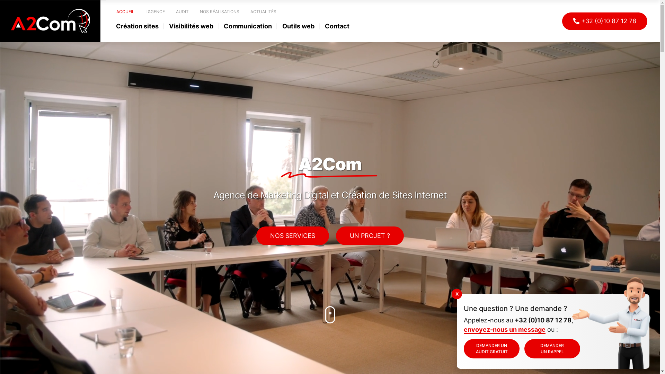 The image size is (665, 374). What do you see at coordinates (457, 294) in the screenshot?
I see `X` at bounding box center [457, 294].